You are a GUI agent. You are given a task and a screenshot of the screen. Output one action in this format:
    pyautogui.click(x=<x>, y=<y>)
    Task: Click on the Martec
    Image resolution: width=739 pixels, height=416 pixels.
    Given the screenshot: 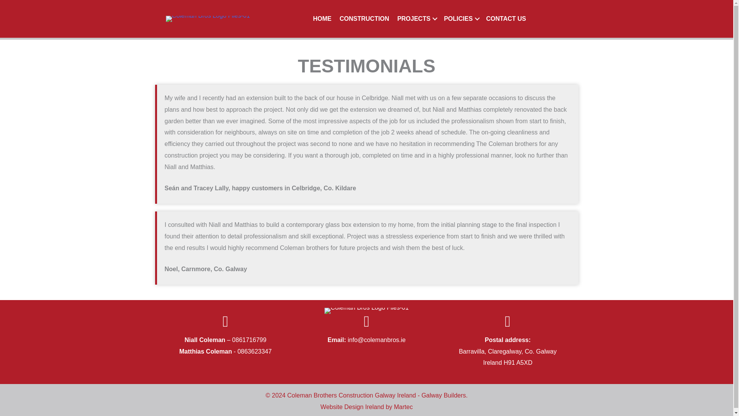 What is the action you would take?
    pyautogui.click(x=403, y=407)
    